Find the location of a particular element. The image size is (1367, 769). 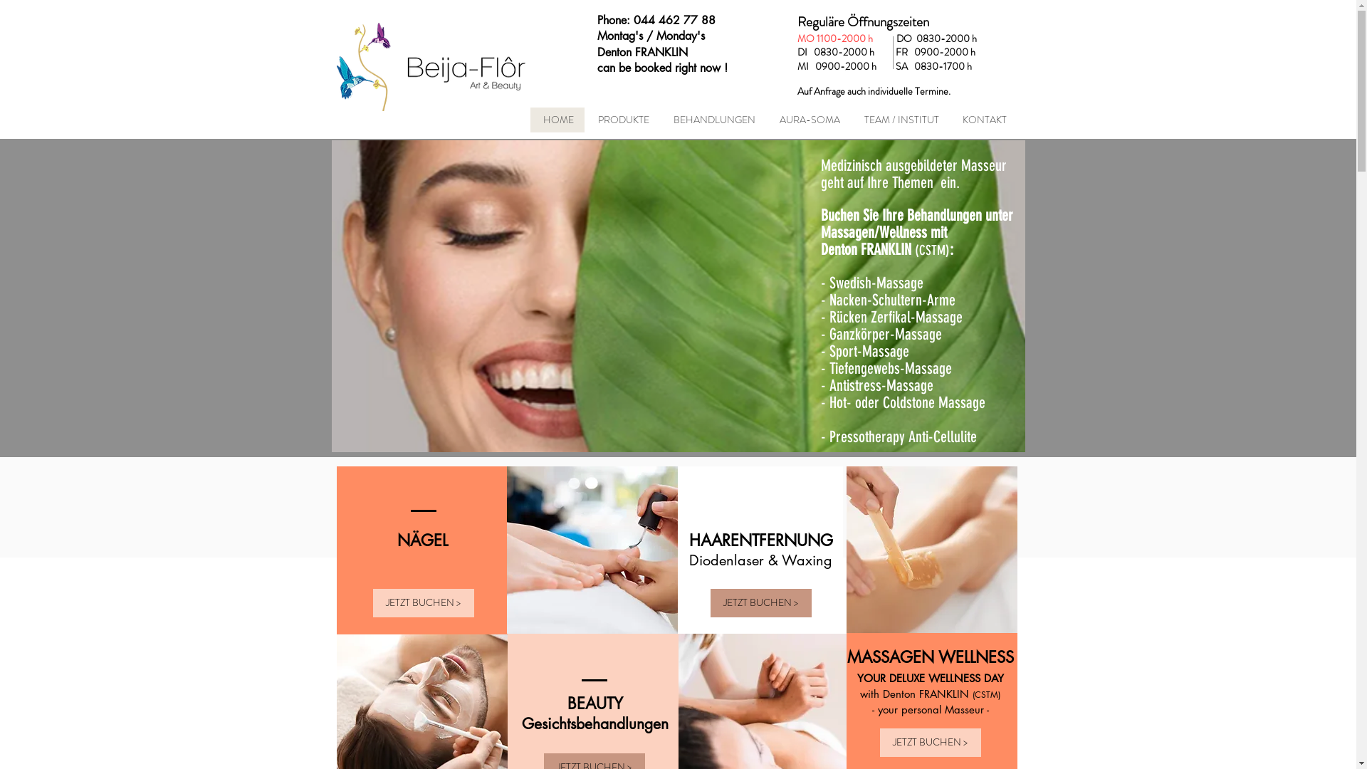

PRODUKTE is located at coordinates (622, 120).